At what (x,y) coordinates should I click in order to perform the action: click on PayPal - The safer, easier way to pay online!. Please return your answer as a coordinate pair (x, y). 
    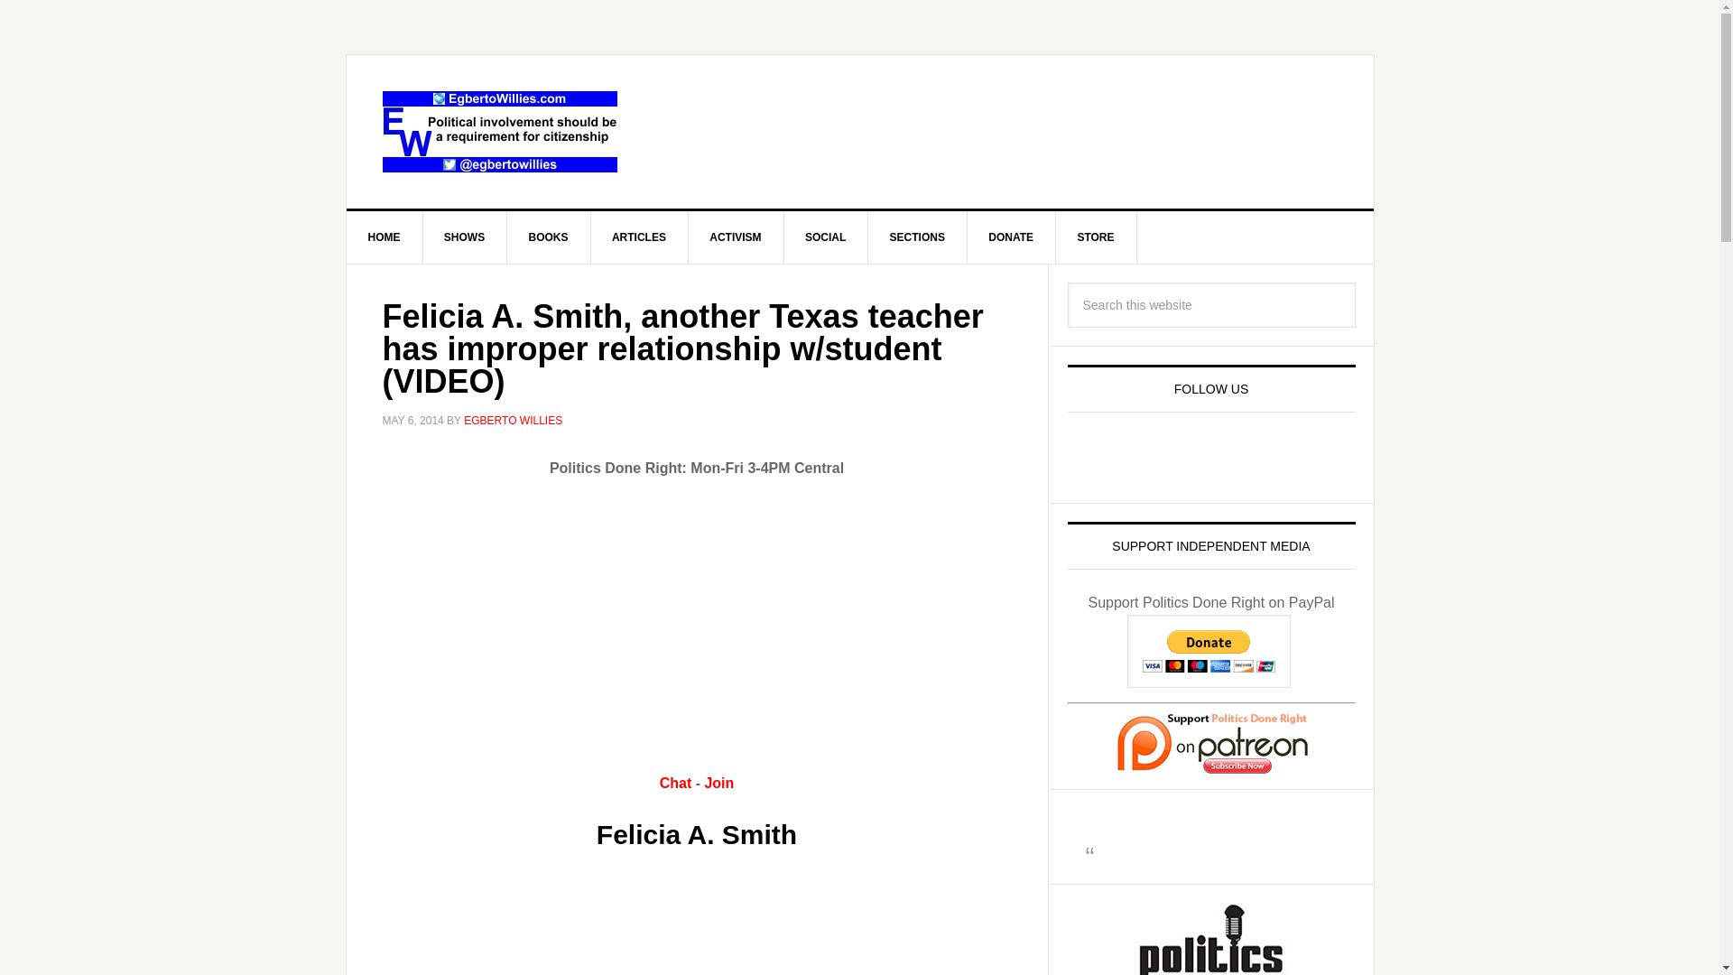
    Looking at the image, I should click on (1209, 652).